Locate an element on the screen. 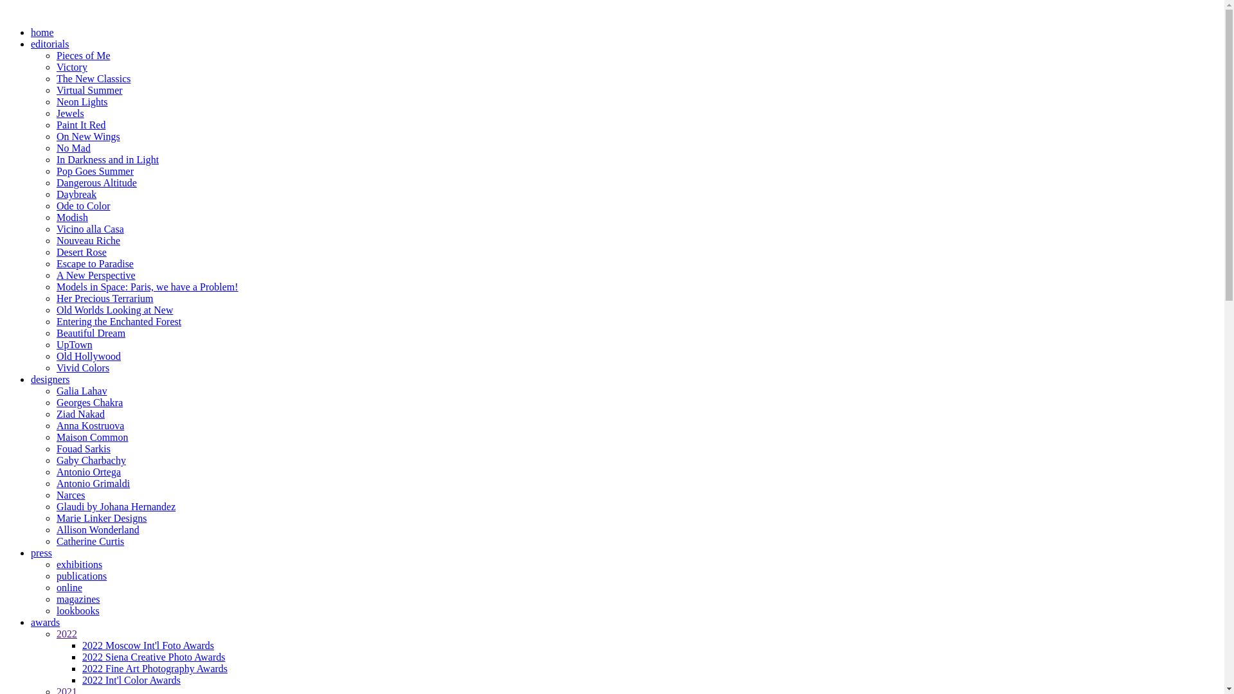 This screenshot has width=1234, height=694. Old Hollywood is located at coordinates (89, 356).